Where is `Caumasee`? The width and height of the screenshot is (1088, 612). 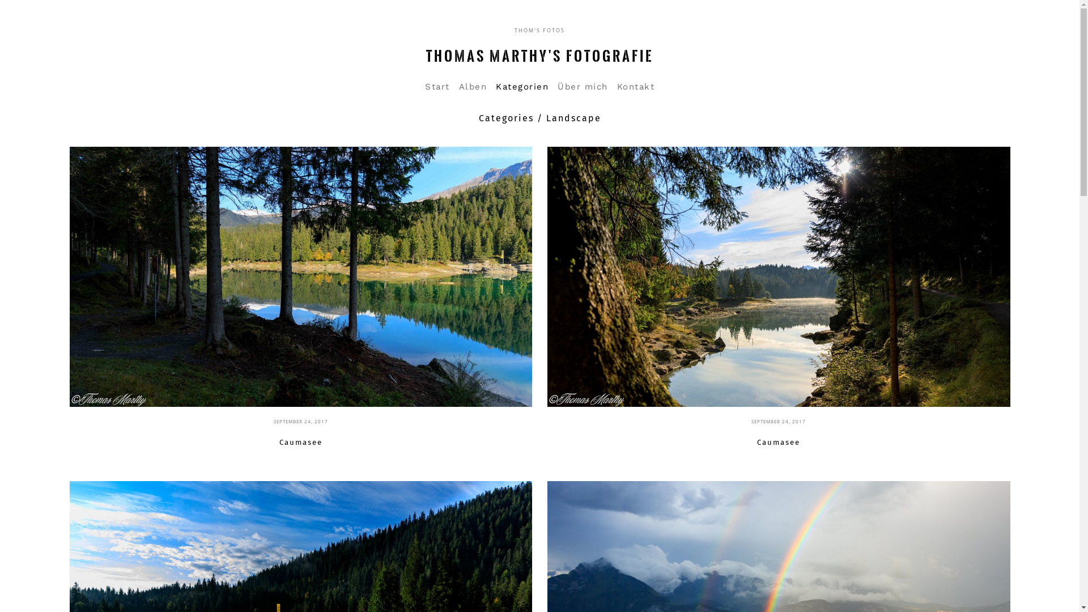 Caumasee is located at coordinates (301, 443).